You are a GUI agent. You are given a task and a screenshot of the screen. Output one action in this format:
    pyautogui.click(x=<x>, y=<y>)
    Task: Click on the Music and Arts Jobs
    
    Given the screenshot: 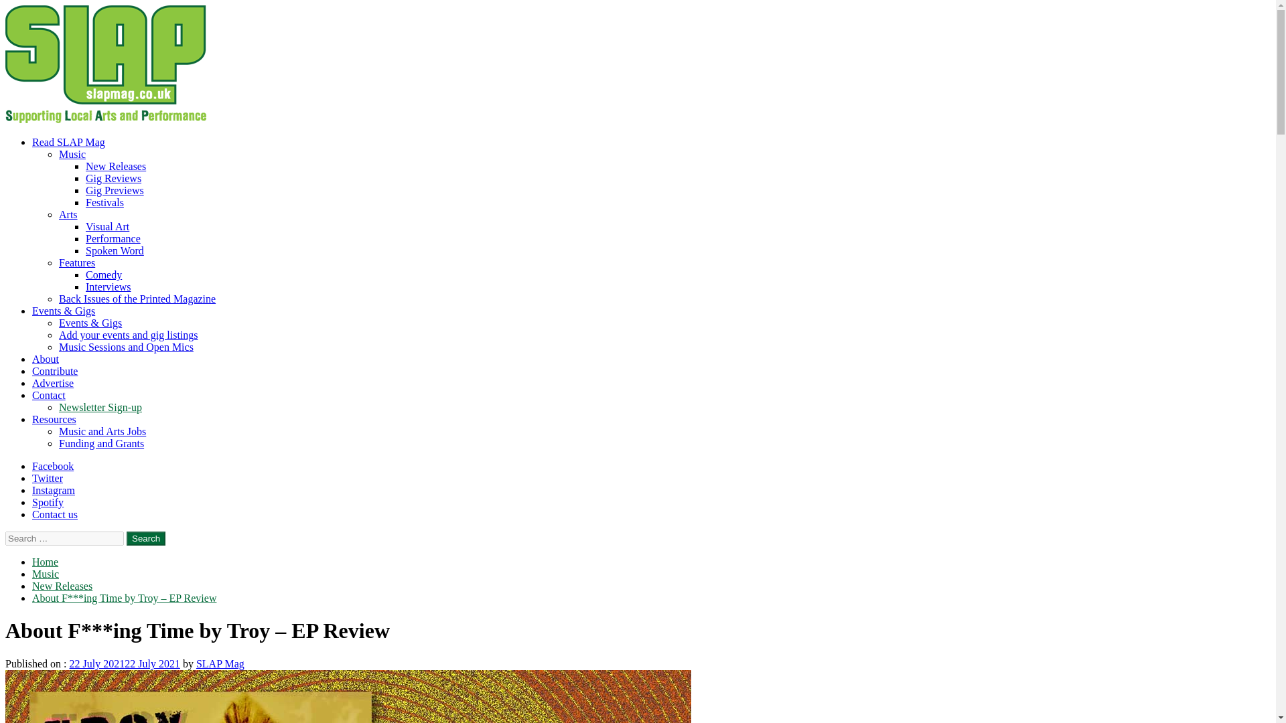 What is the action you would take?
    pyautogui.click(x=102, y=431)
    